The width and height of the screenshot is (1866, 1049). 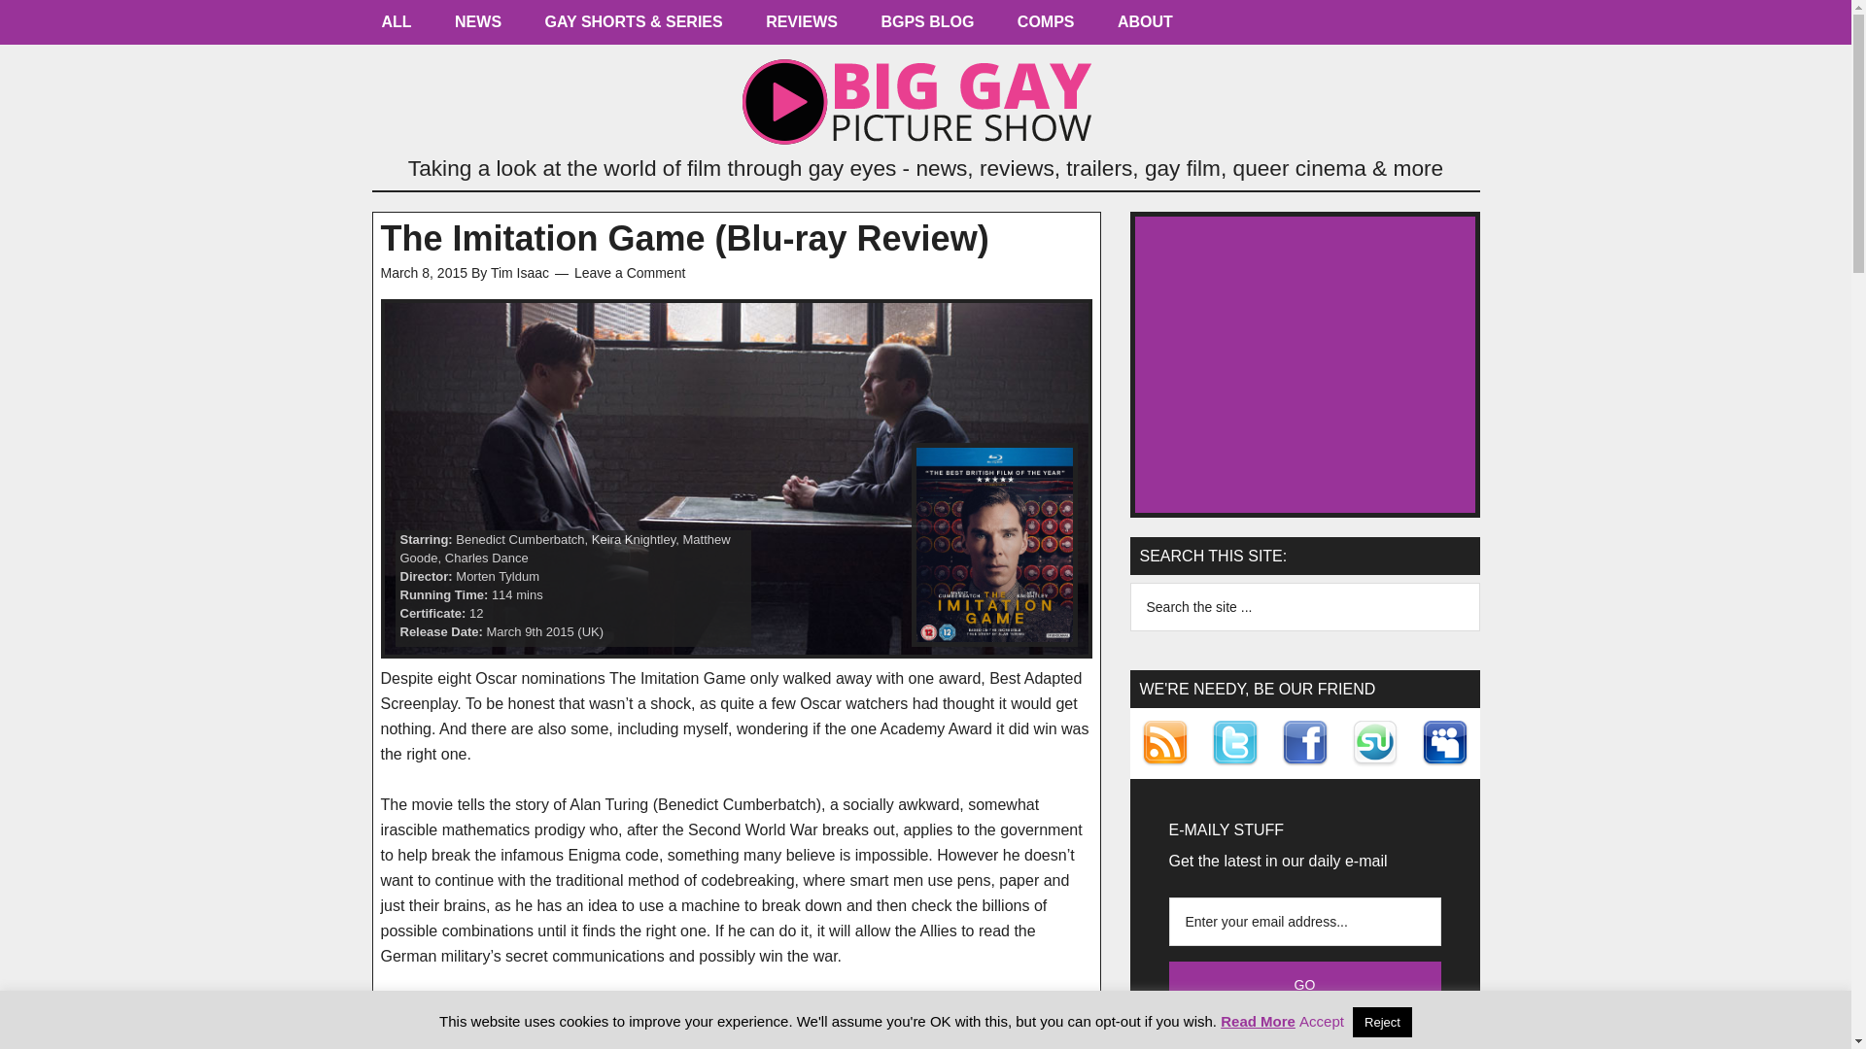 I want to click on everything-bgps, so click(x=397, y=27).